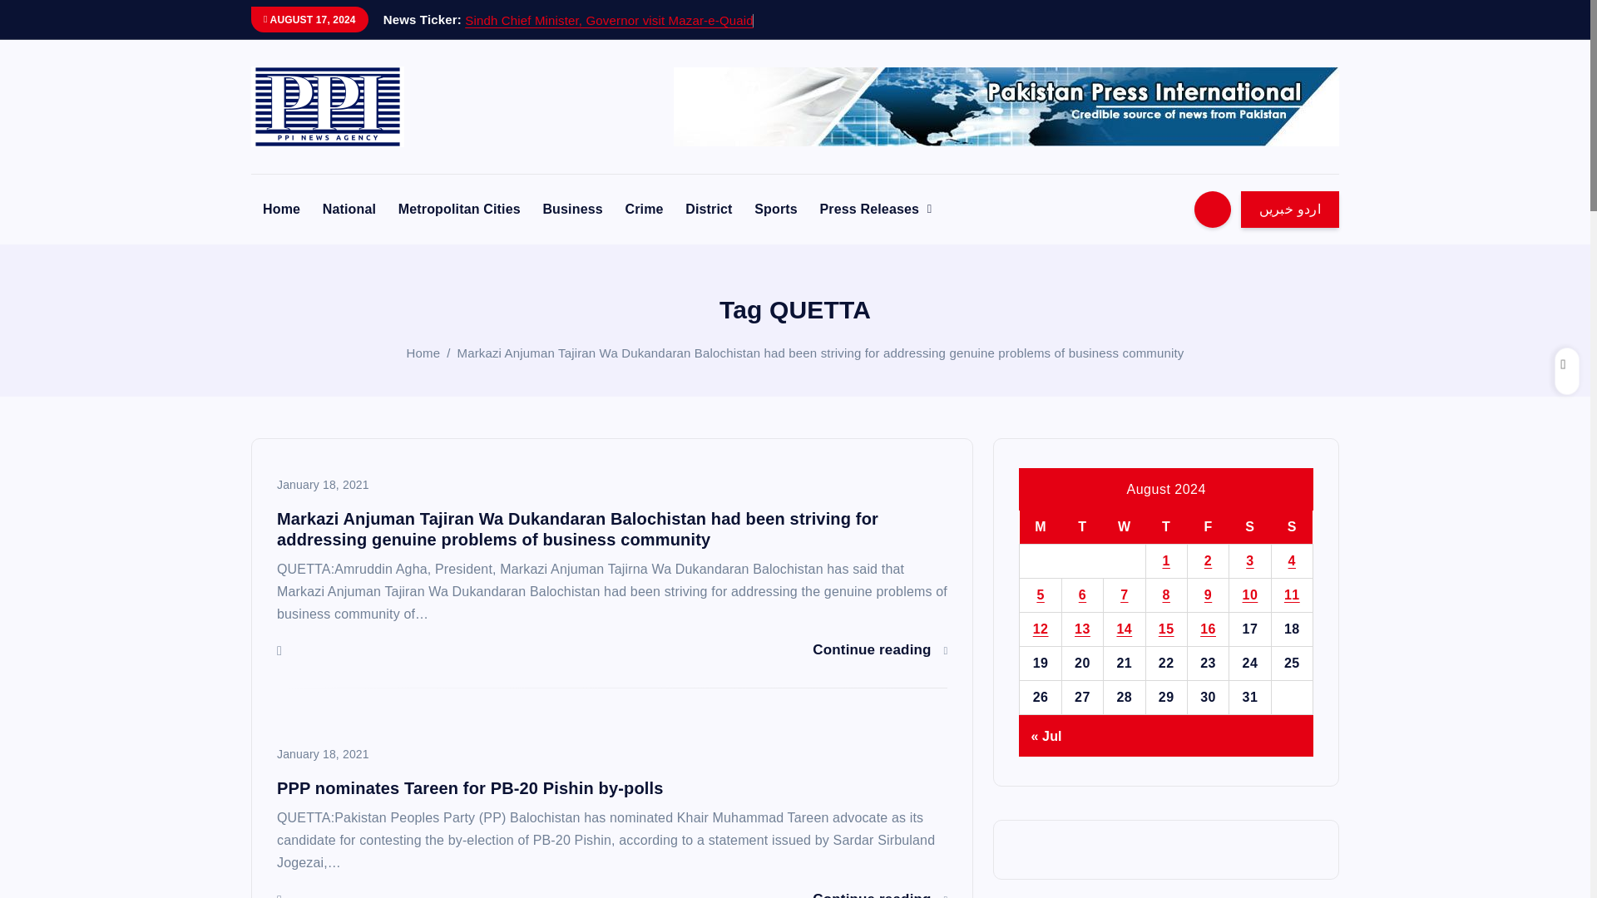 This screenshot has height=898, width=1597. I want to click on Sports, so click(775, 210).